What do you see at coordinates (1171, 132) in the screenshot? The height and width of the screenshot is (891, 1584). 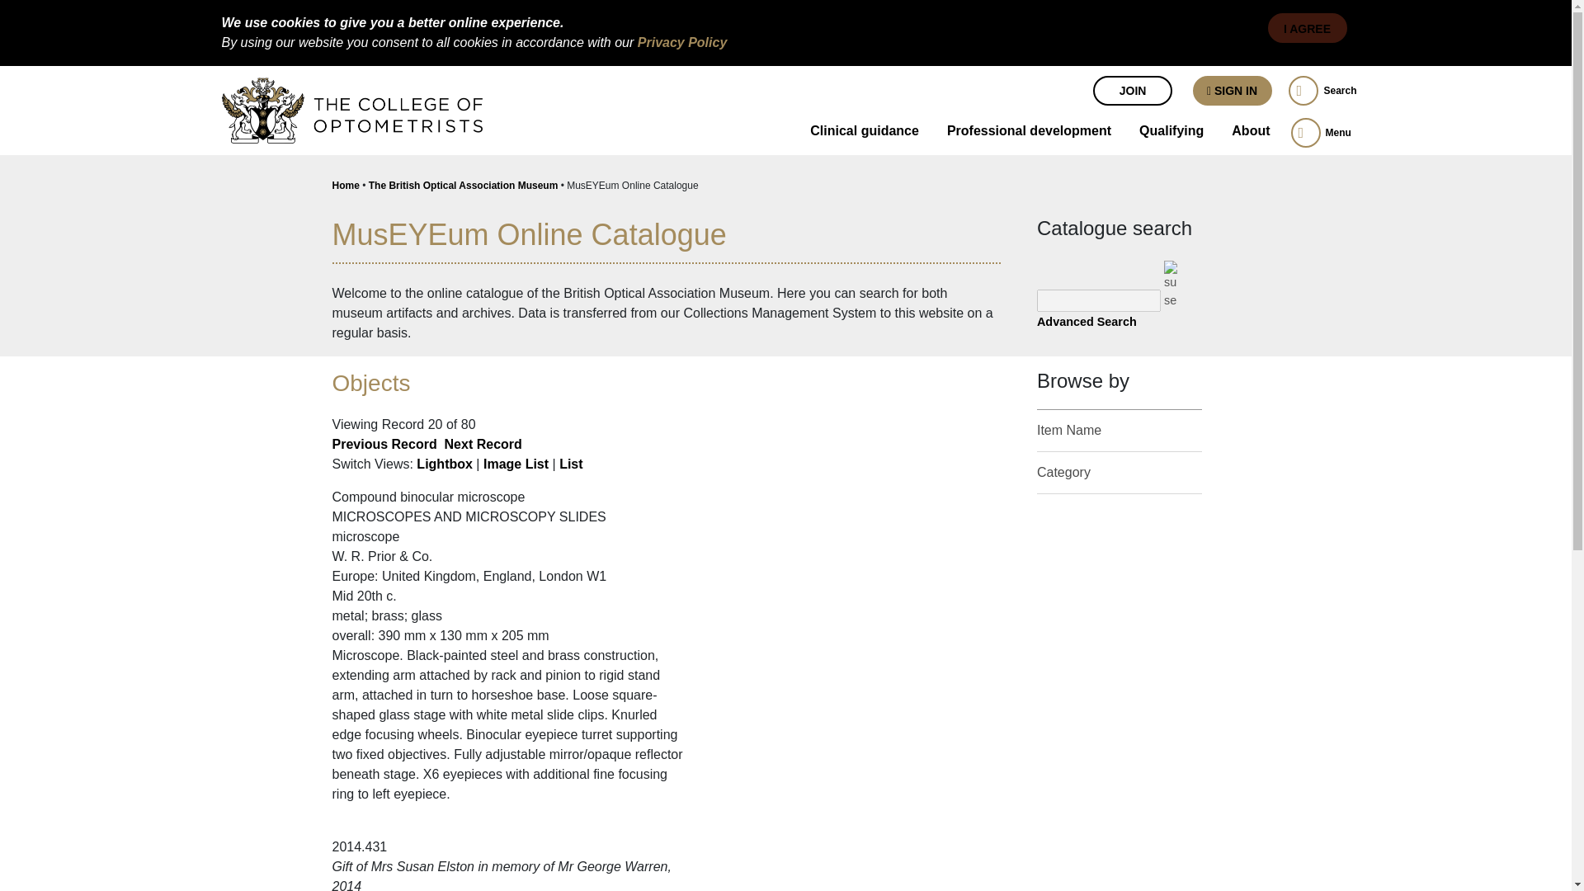 I see `Qualifying` at bounding box center [1171, 132].